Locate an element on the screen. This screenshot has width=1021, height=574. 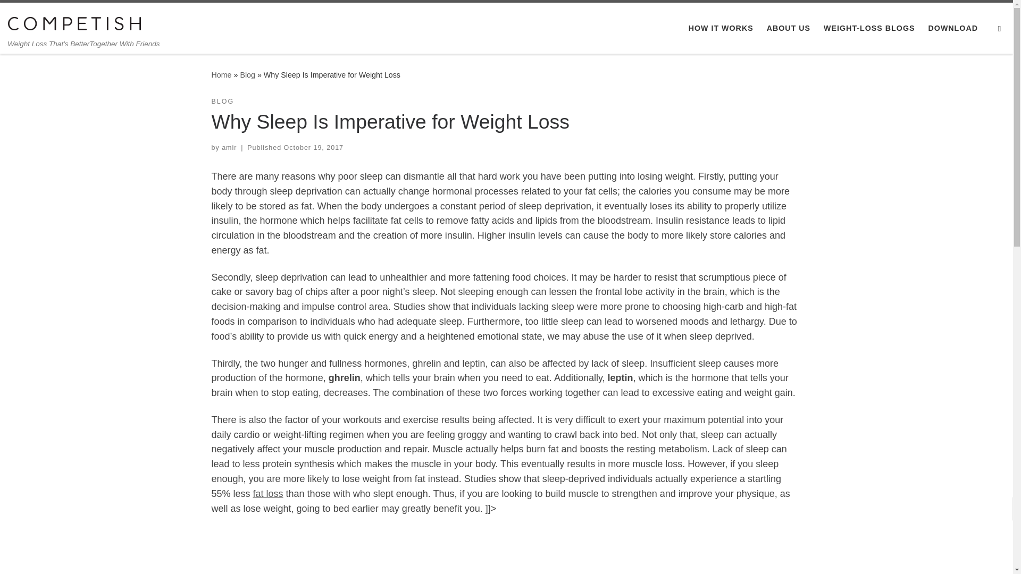
fat loss is located at coordinates (268, 493).